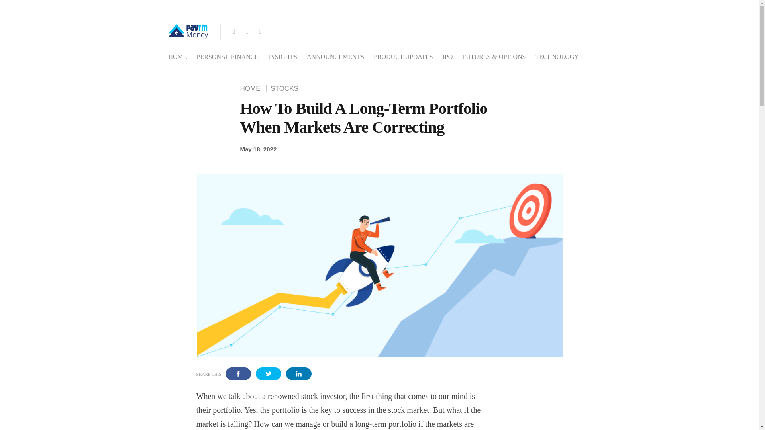 Image resolution: width=765 pixels, height=430 pixels. Describe the element at coordinates (403, 57) in the screenshot. I see `PRODUCT UPDATES` at that location.